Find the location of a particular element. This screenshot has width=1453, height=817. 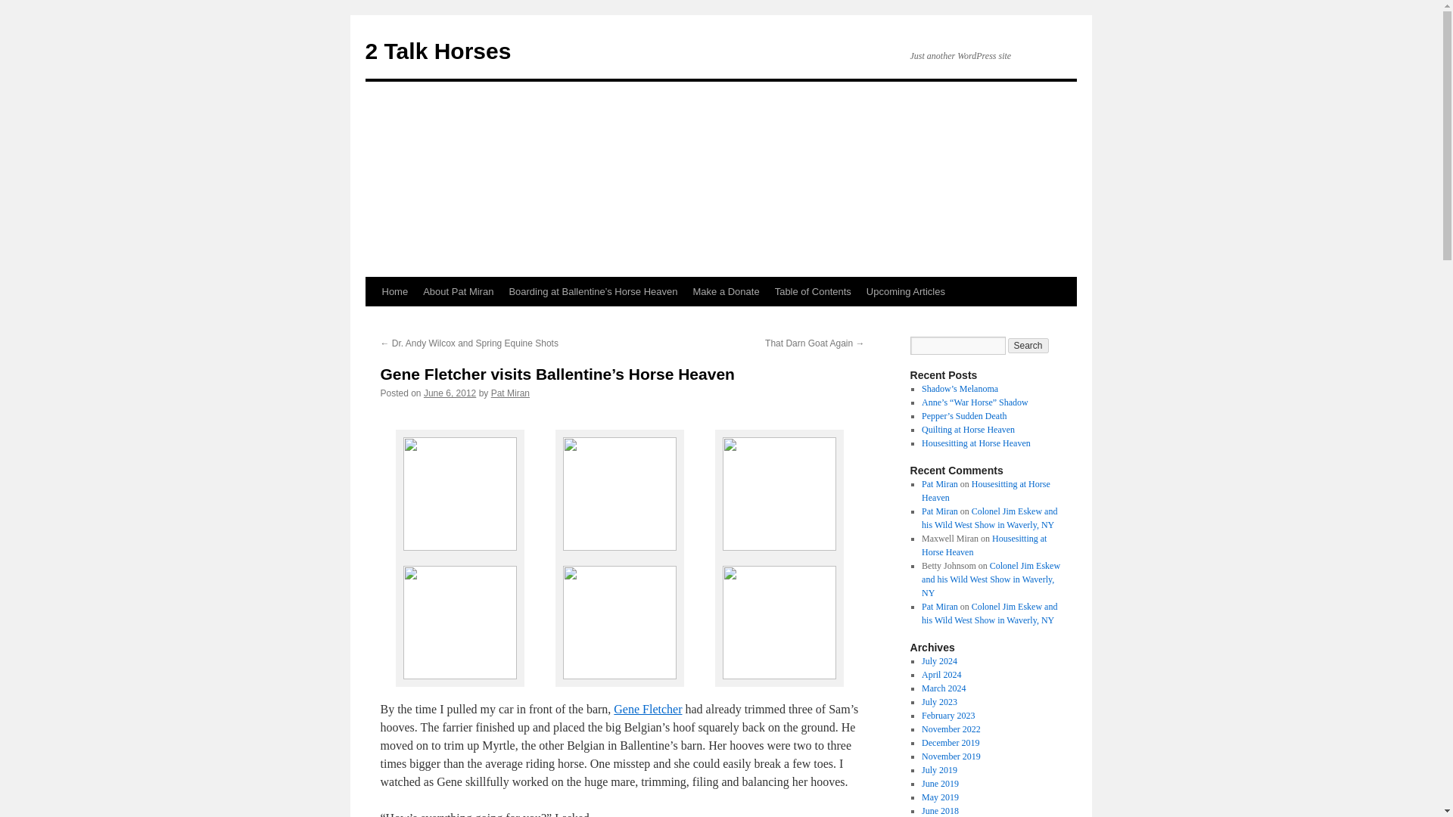

Quilting at Horse Heaven is located at coordinates (967, 429).